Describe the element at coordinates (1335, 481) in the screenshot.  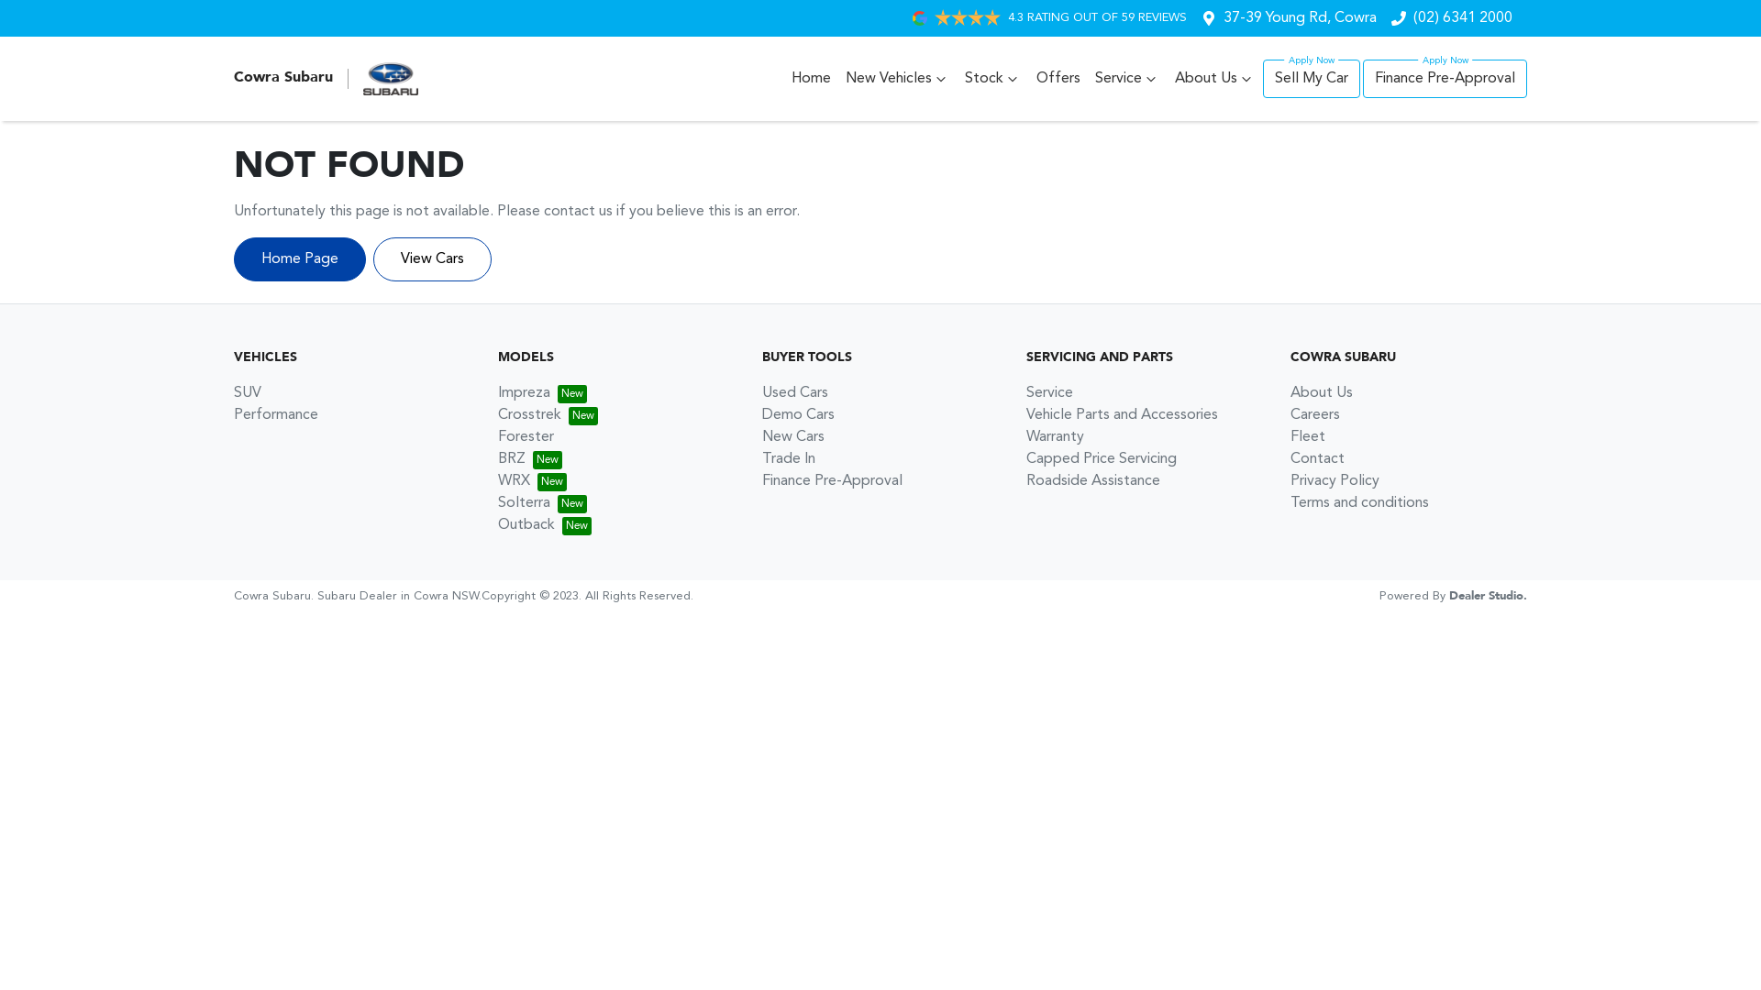
I see `Privacy Policy` at that location.